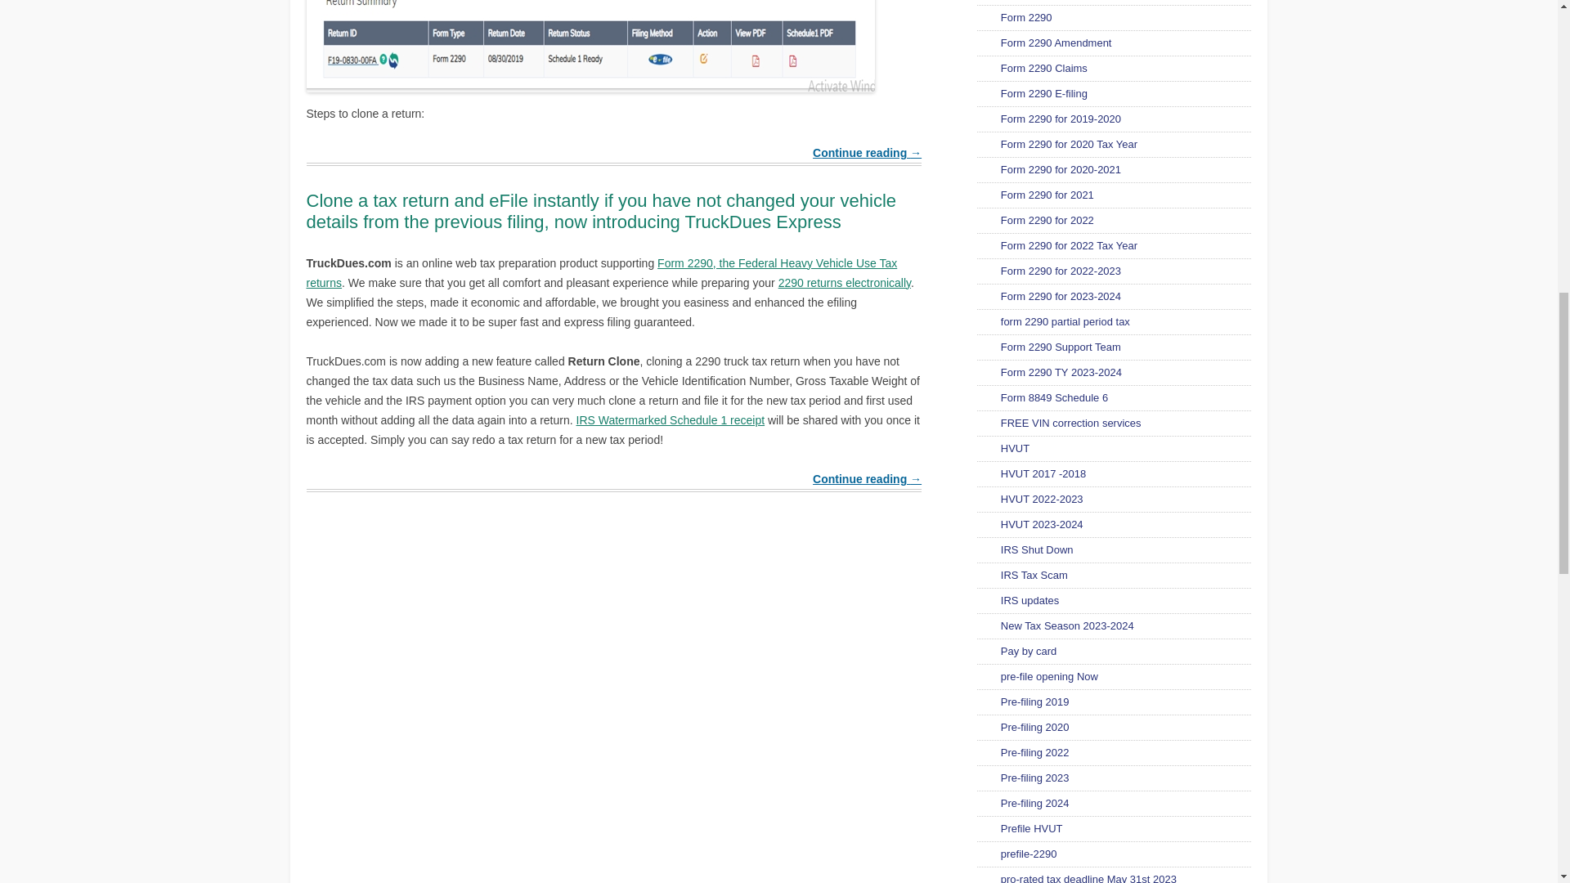 This screenshot has width=1570, height=883. I want to click on 2290 returns electronically, so click(844, 283).